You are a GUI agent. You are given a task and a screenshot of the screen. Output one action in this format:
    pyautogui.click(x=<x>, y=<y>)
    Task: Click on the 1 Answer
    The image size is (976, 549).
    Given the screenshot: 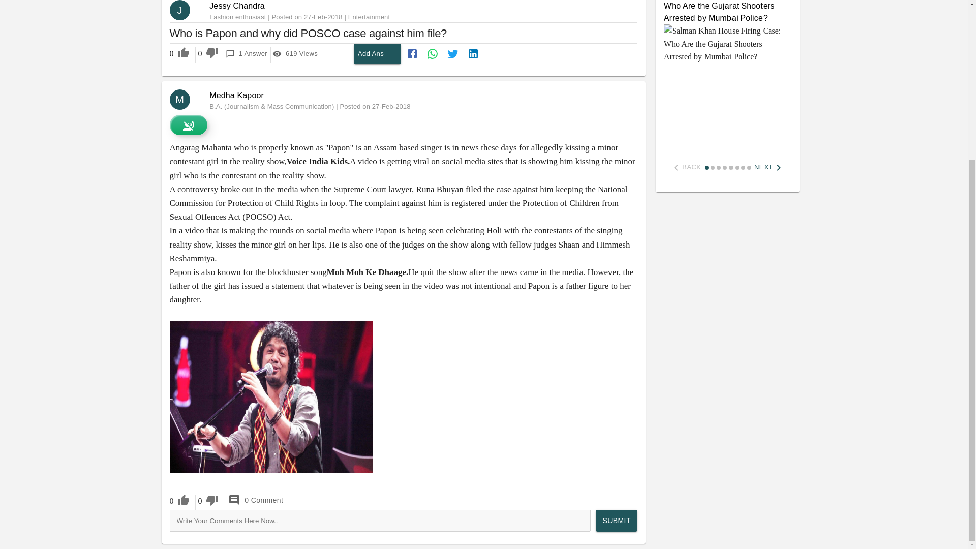 What is the action you would take?
    pyautogui.click(x=246, y=54)
    